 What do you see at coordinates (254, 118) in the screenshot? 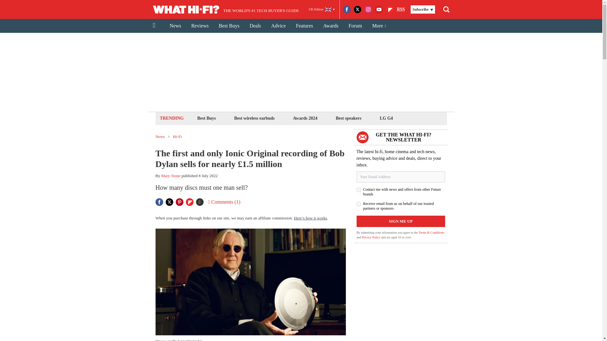
I see `Best wireless earbuds` at bounding box center [254, 118].